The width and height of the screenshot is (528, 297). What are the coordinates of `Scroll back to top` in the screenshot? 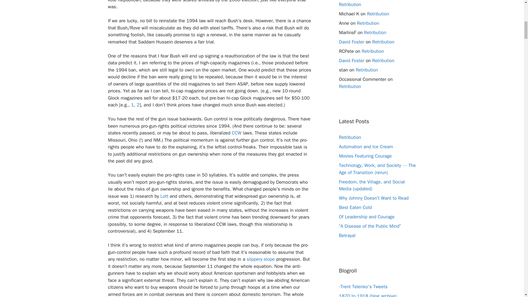 It's located at (510, 261).